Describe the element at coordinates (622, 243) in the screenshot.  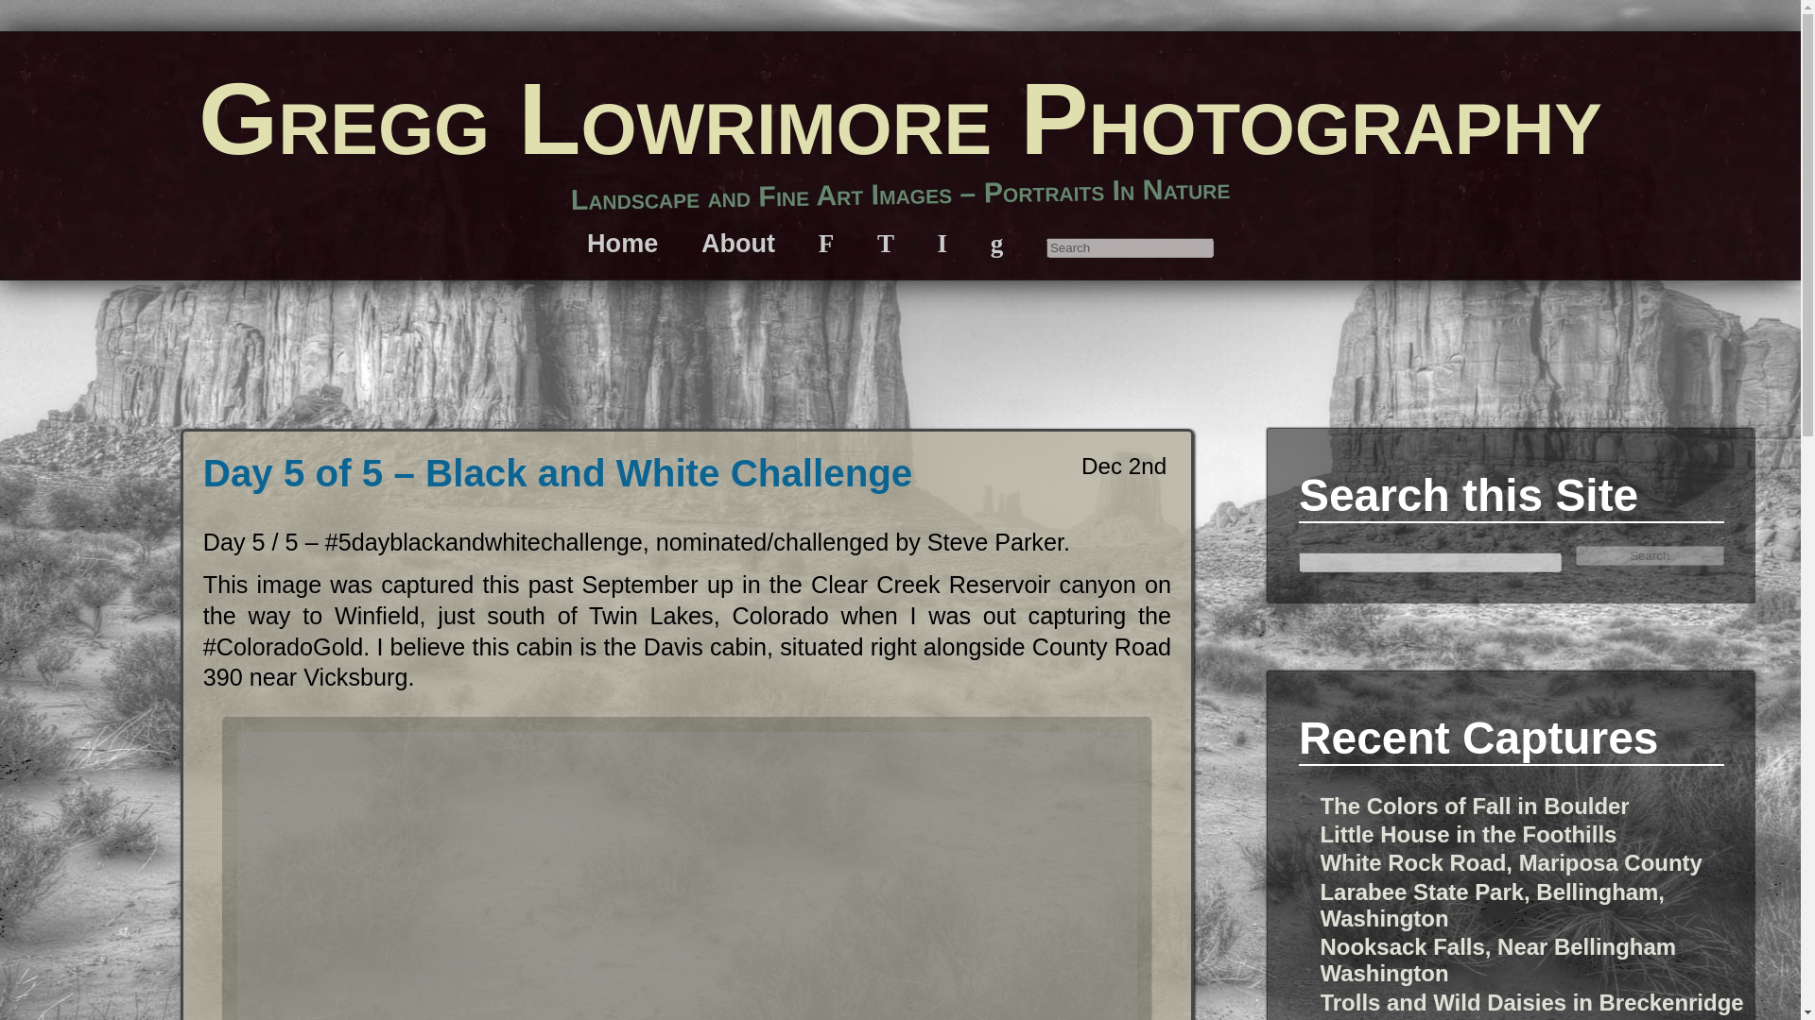
I see `Home` at that location.